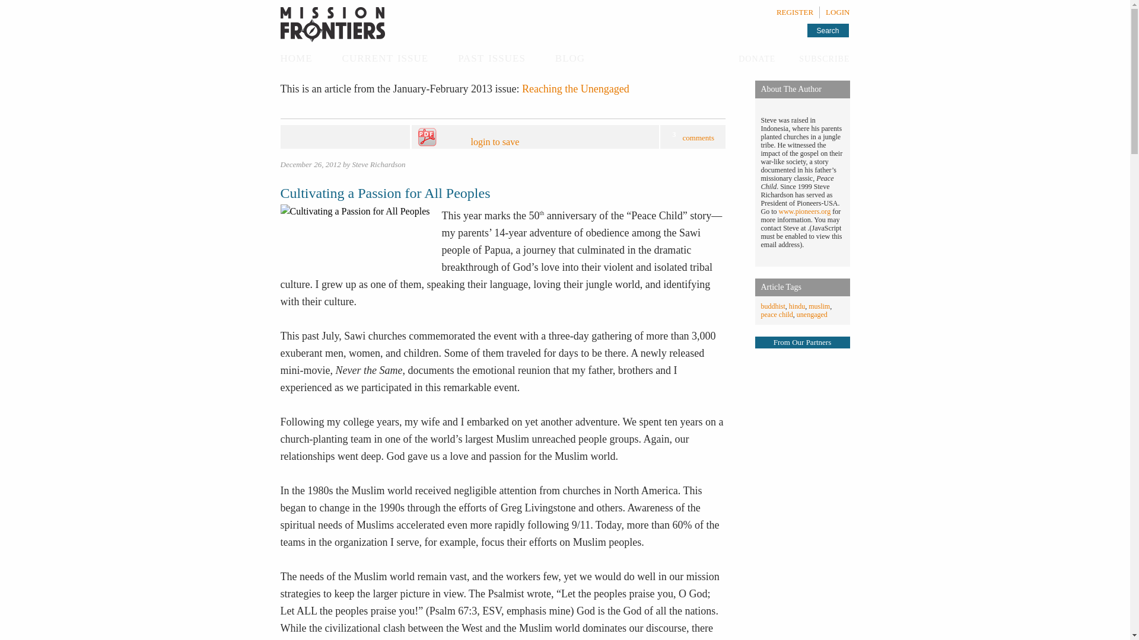  I want to click on home, so click(296, 57).